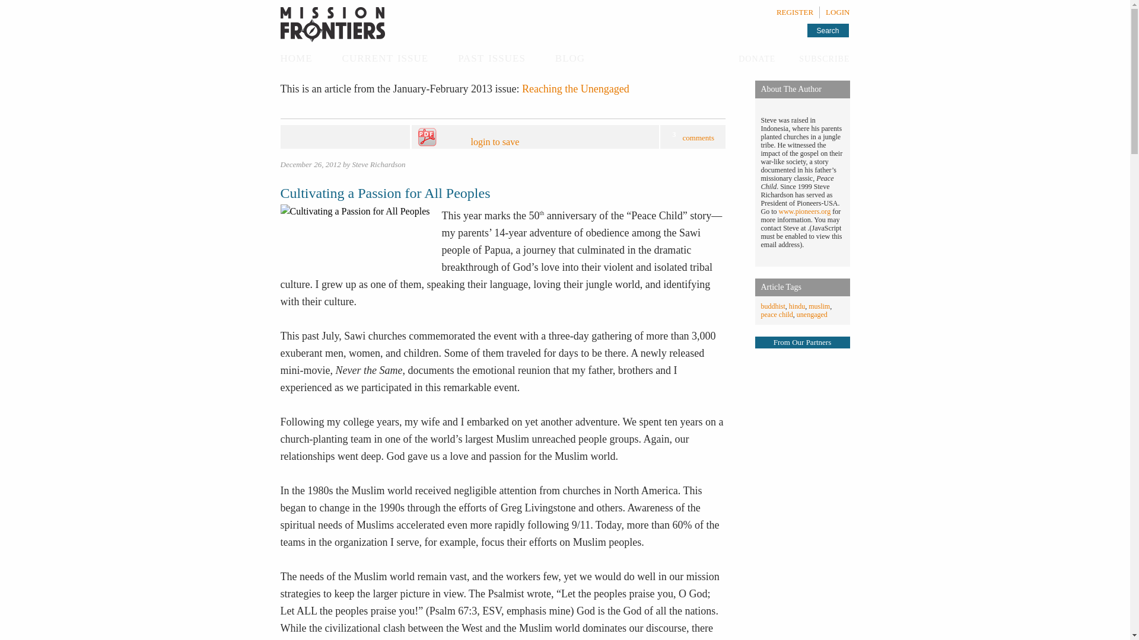  I want to click on home, so click(296, 57).